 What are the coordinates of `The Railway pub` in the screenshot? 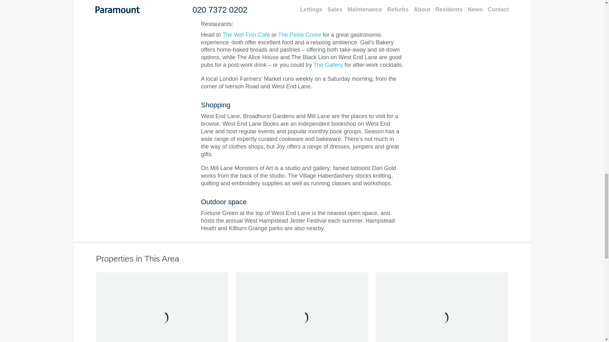 It's located at (230, 1).